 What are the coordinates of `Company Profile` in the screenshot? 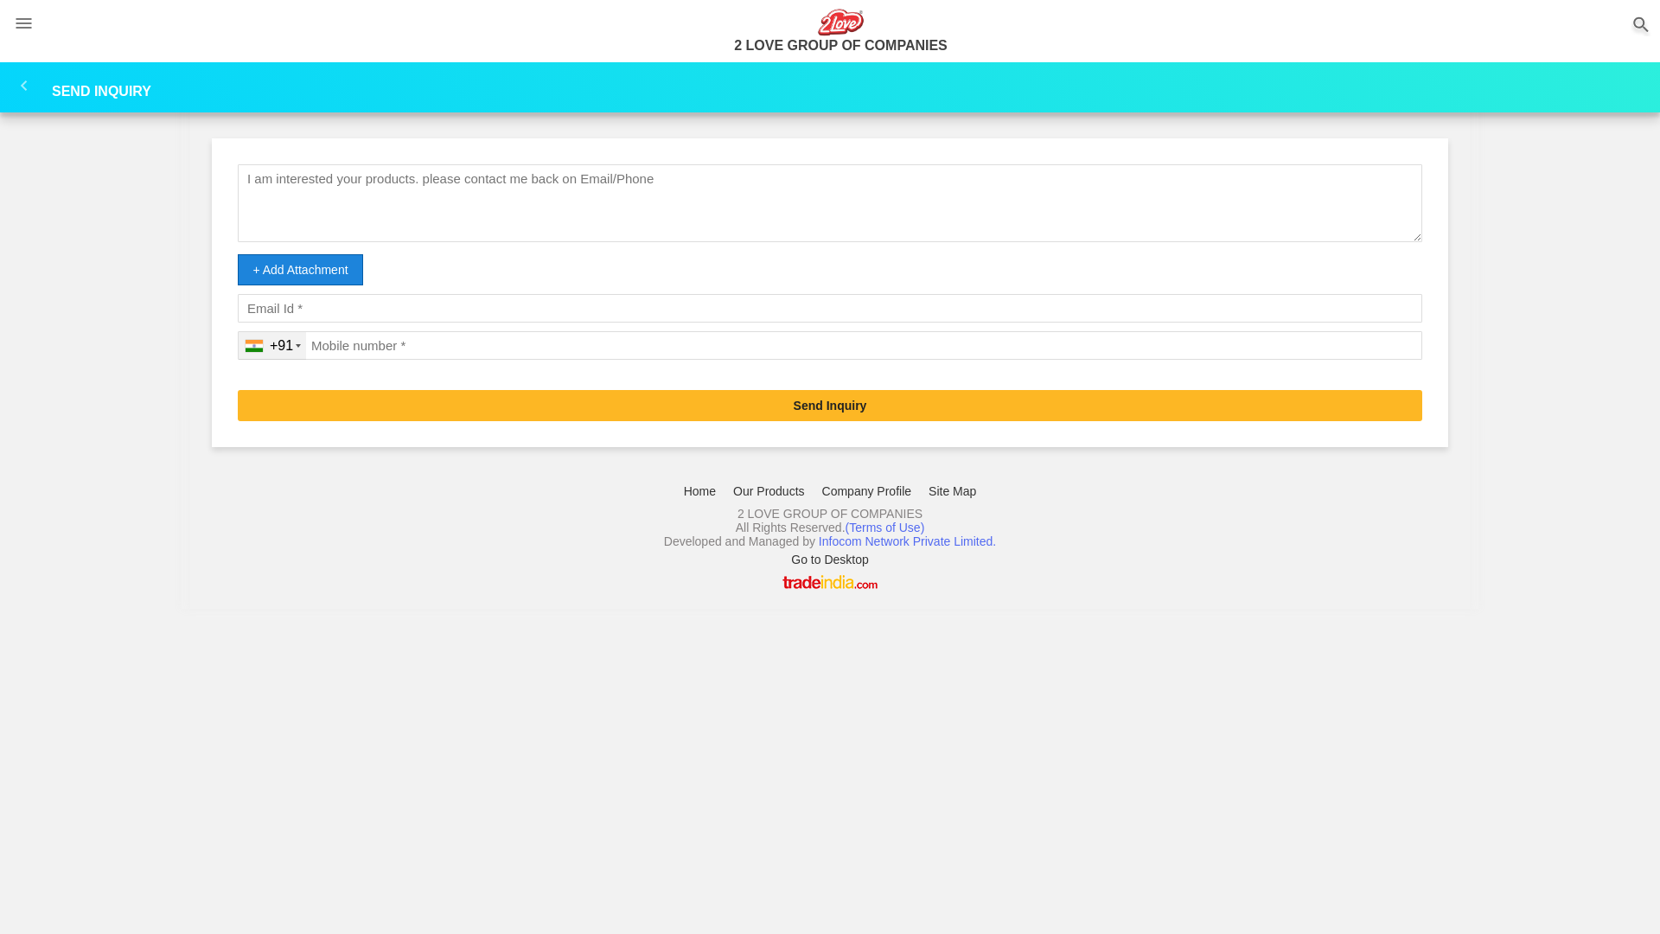 It's located at (867, 491).